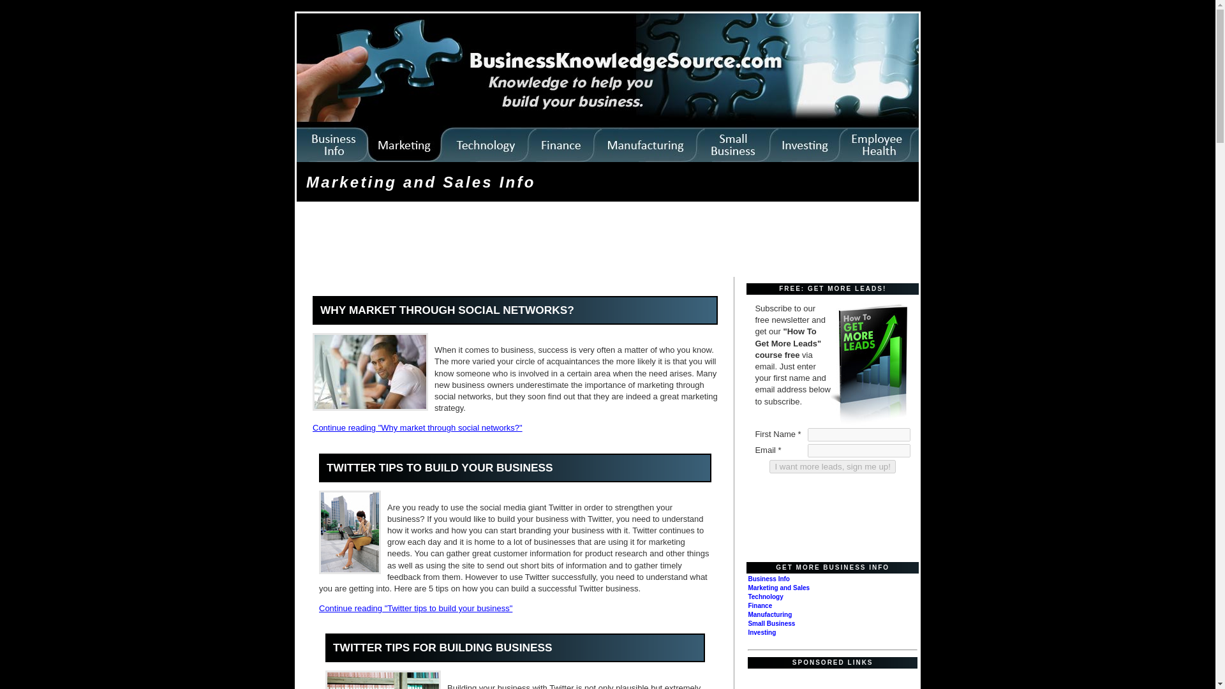  Describe the element at coordinates (832, 466) in the screenshot. I see `I want more leads, sign me up!` at that location.